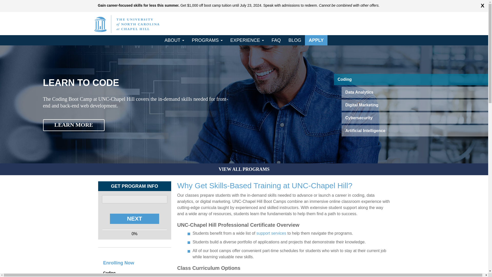 The height and width of the screenshot is (277, 492). I want to click on Coding, so click(344, 79).